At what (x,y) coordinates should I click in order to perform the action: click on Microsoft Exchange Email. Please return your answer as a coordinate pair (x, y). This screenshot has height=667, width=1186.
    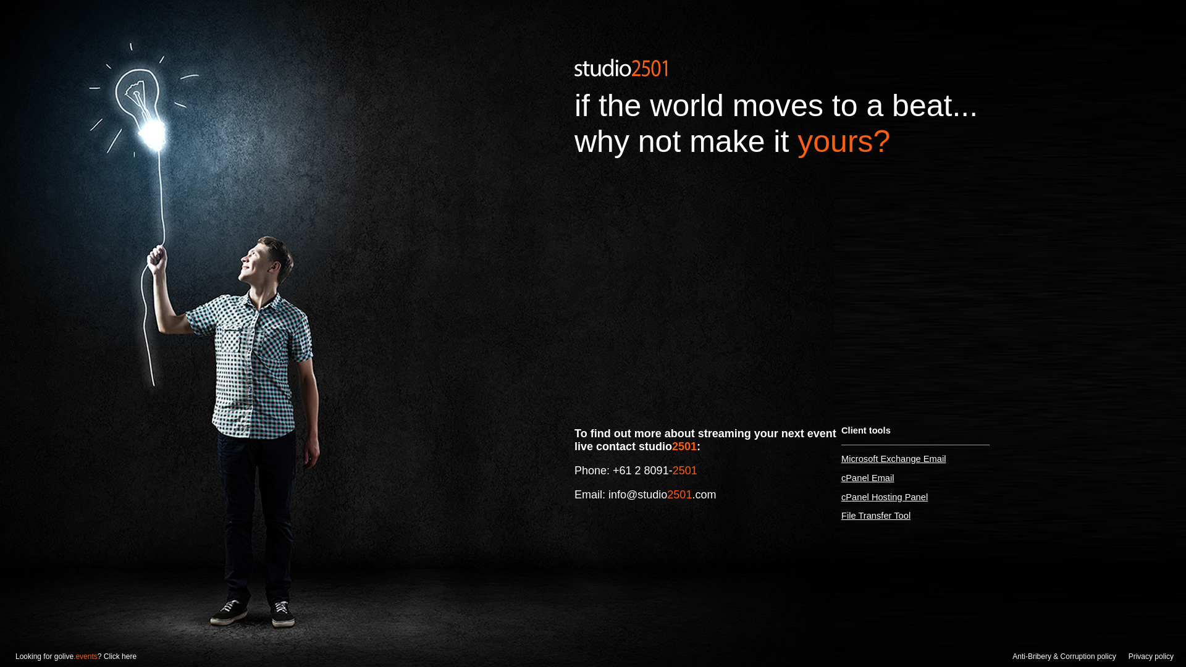
    Looking at the image, I should click on (893, 459).